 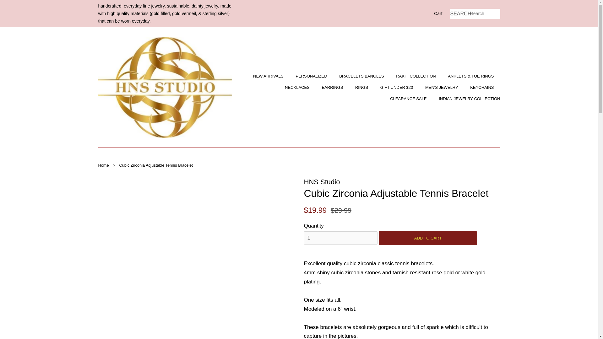 What do you see at coordinates (362, 76) in the screenshot?
I see `BRACELETS BANGLES` at bounding box center [362, 76].